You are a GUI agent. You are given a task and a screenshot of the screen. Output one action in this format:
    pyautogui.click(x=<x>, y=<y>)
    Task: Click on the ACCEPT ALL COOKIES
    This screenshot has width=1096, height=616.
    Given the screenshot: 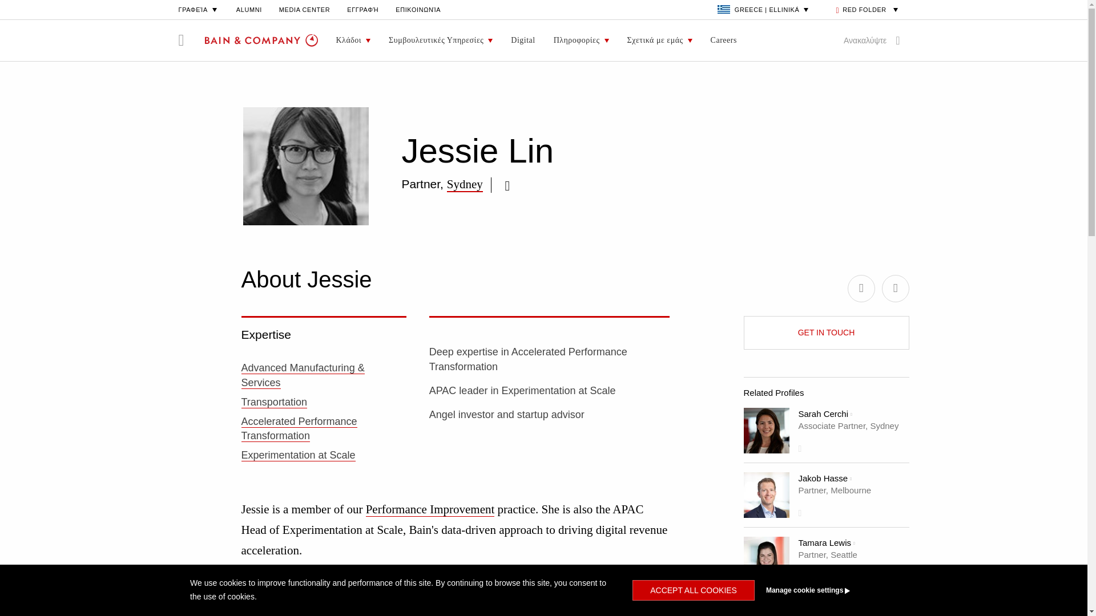 What is the action you would take?
    pyautogui.click(x=693, y=590)
    